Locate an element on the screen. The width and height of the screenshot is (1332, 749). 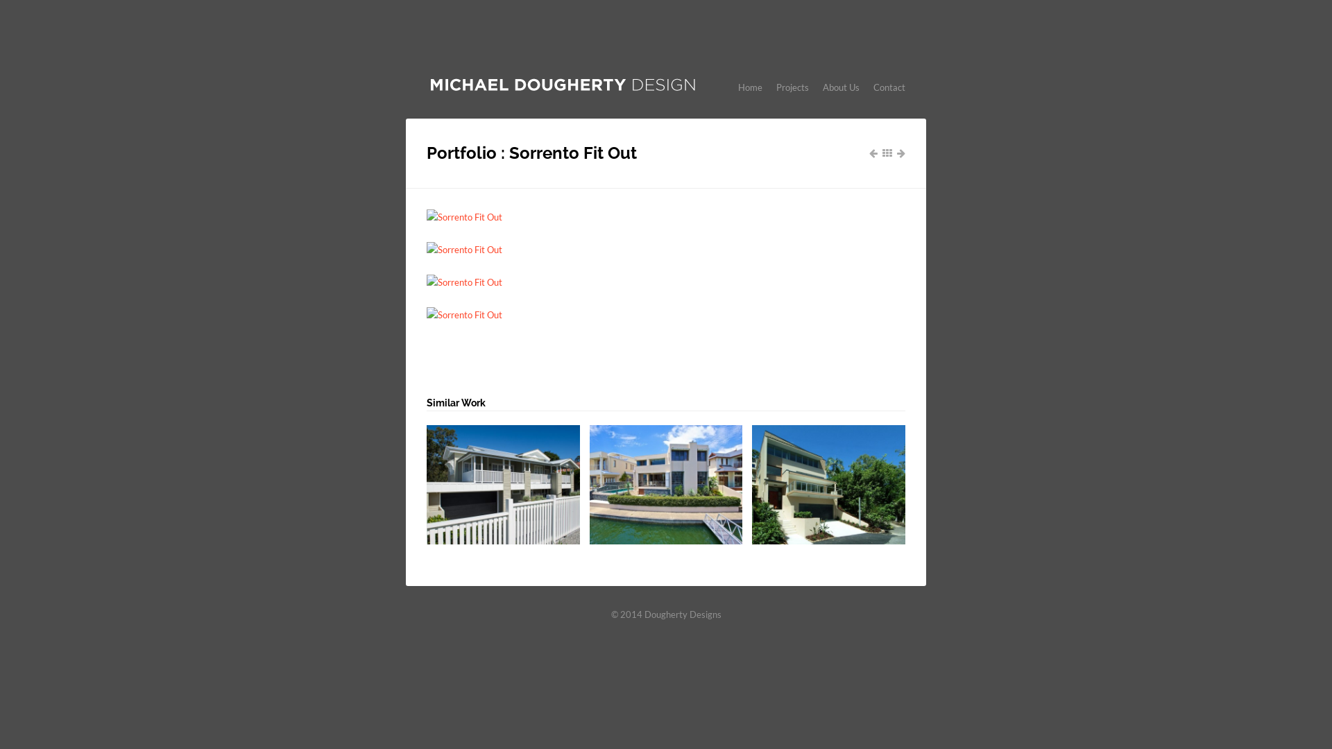
Peninsula House is located at coordinates (666, 485).